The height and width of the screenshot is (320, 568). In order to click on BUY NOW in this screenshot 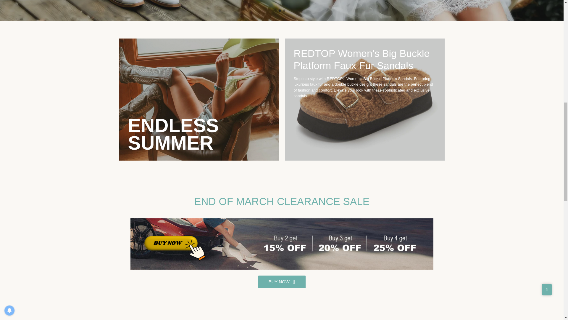, I will do `click(282, 282)`.